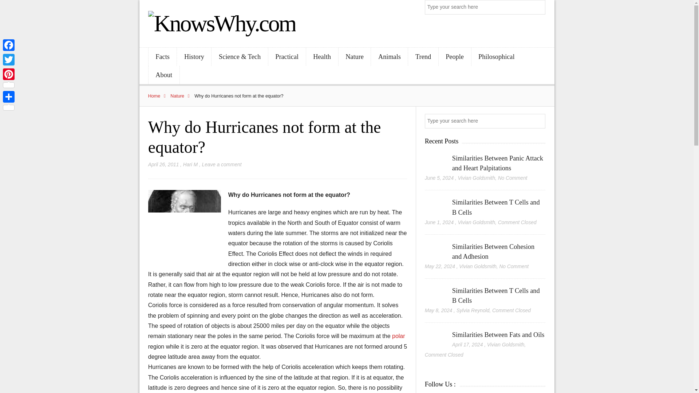 The width and height of the screenshot is (699, 393). I want to click on Trend, so click(423, 57).